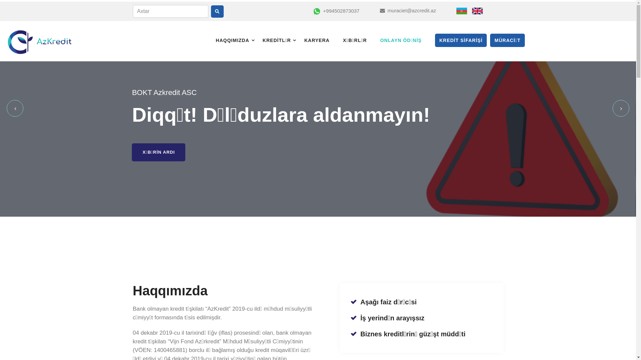  I want to click on HAQQIMIZDA, so click(237, 40).